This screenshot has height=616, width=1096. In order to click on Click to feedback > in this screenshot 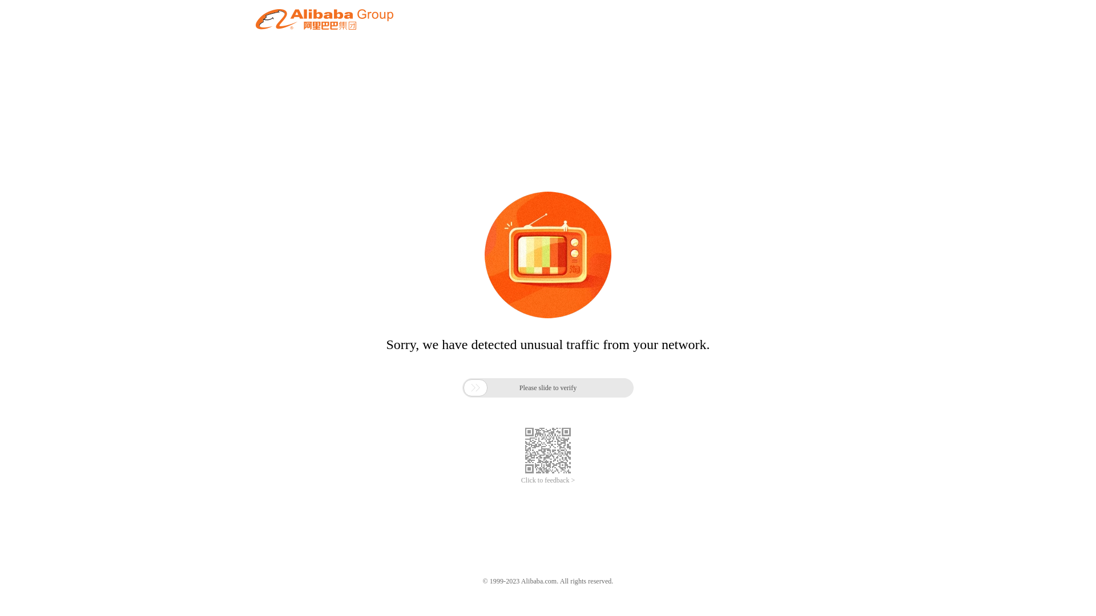, I will do `click(548, 480)`.